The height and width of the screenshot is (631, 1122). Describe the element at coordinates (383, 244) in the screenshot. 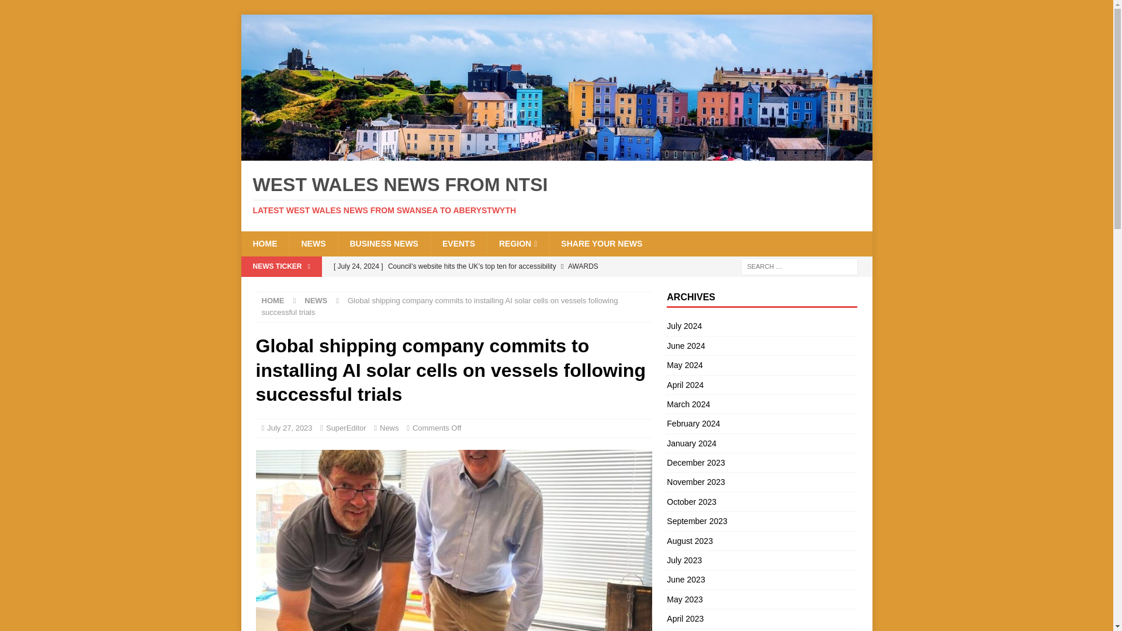

I see `BUSINESS NEWS` at that location.